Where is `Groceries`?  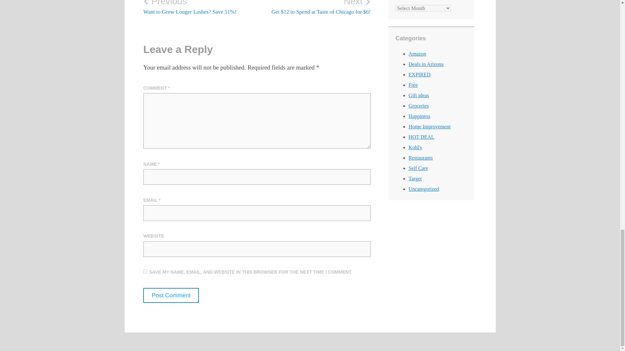
Groceries is located at coordinates (419, 106).